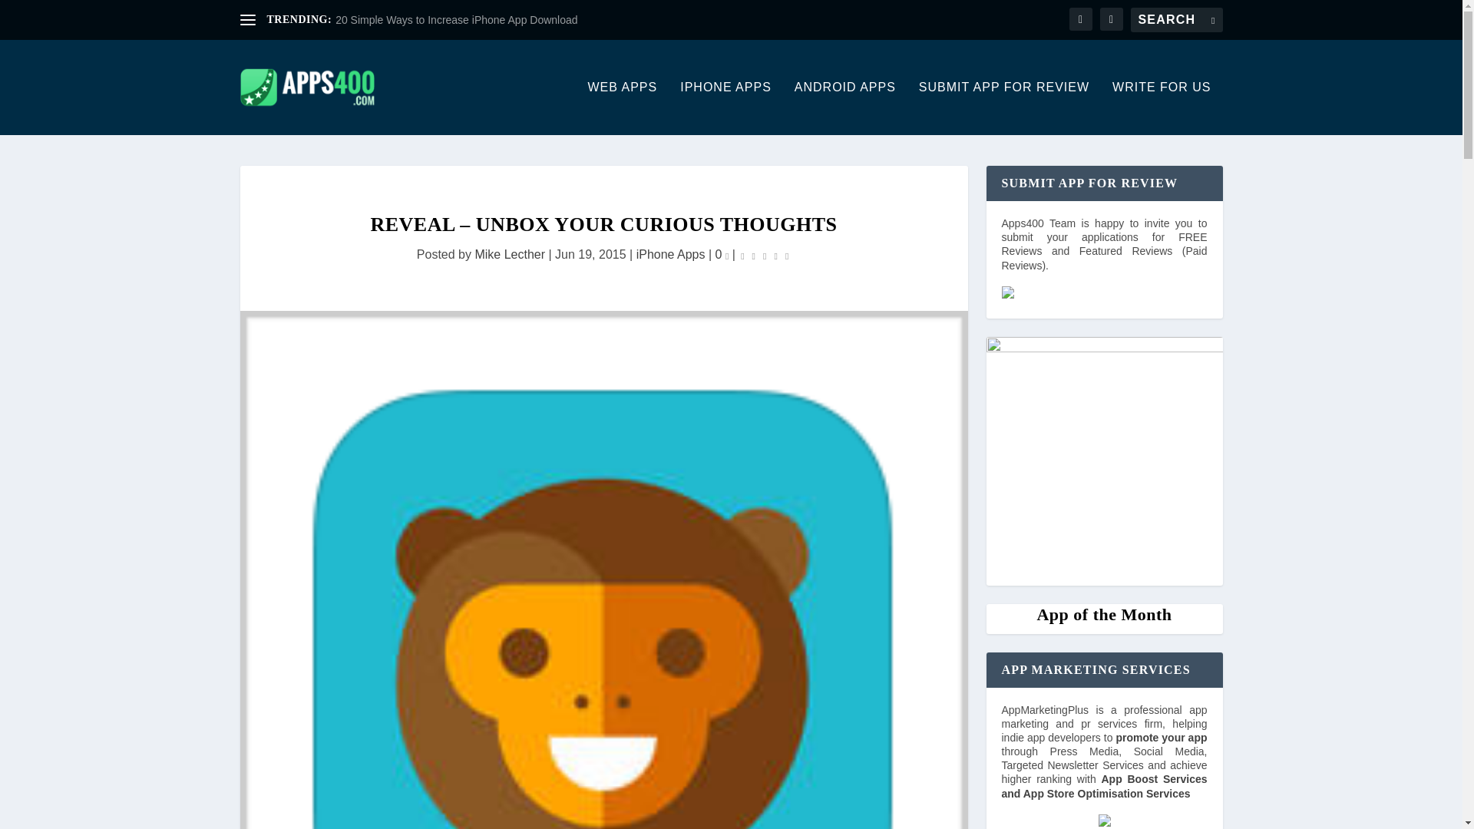  Describe the element at coordinates (623, 107) in the screenshot. I see `WEB APPS` at that location.